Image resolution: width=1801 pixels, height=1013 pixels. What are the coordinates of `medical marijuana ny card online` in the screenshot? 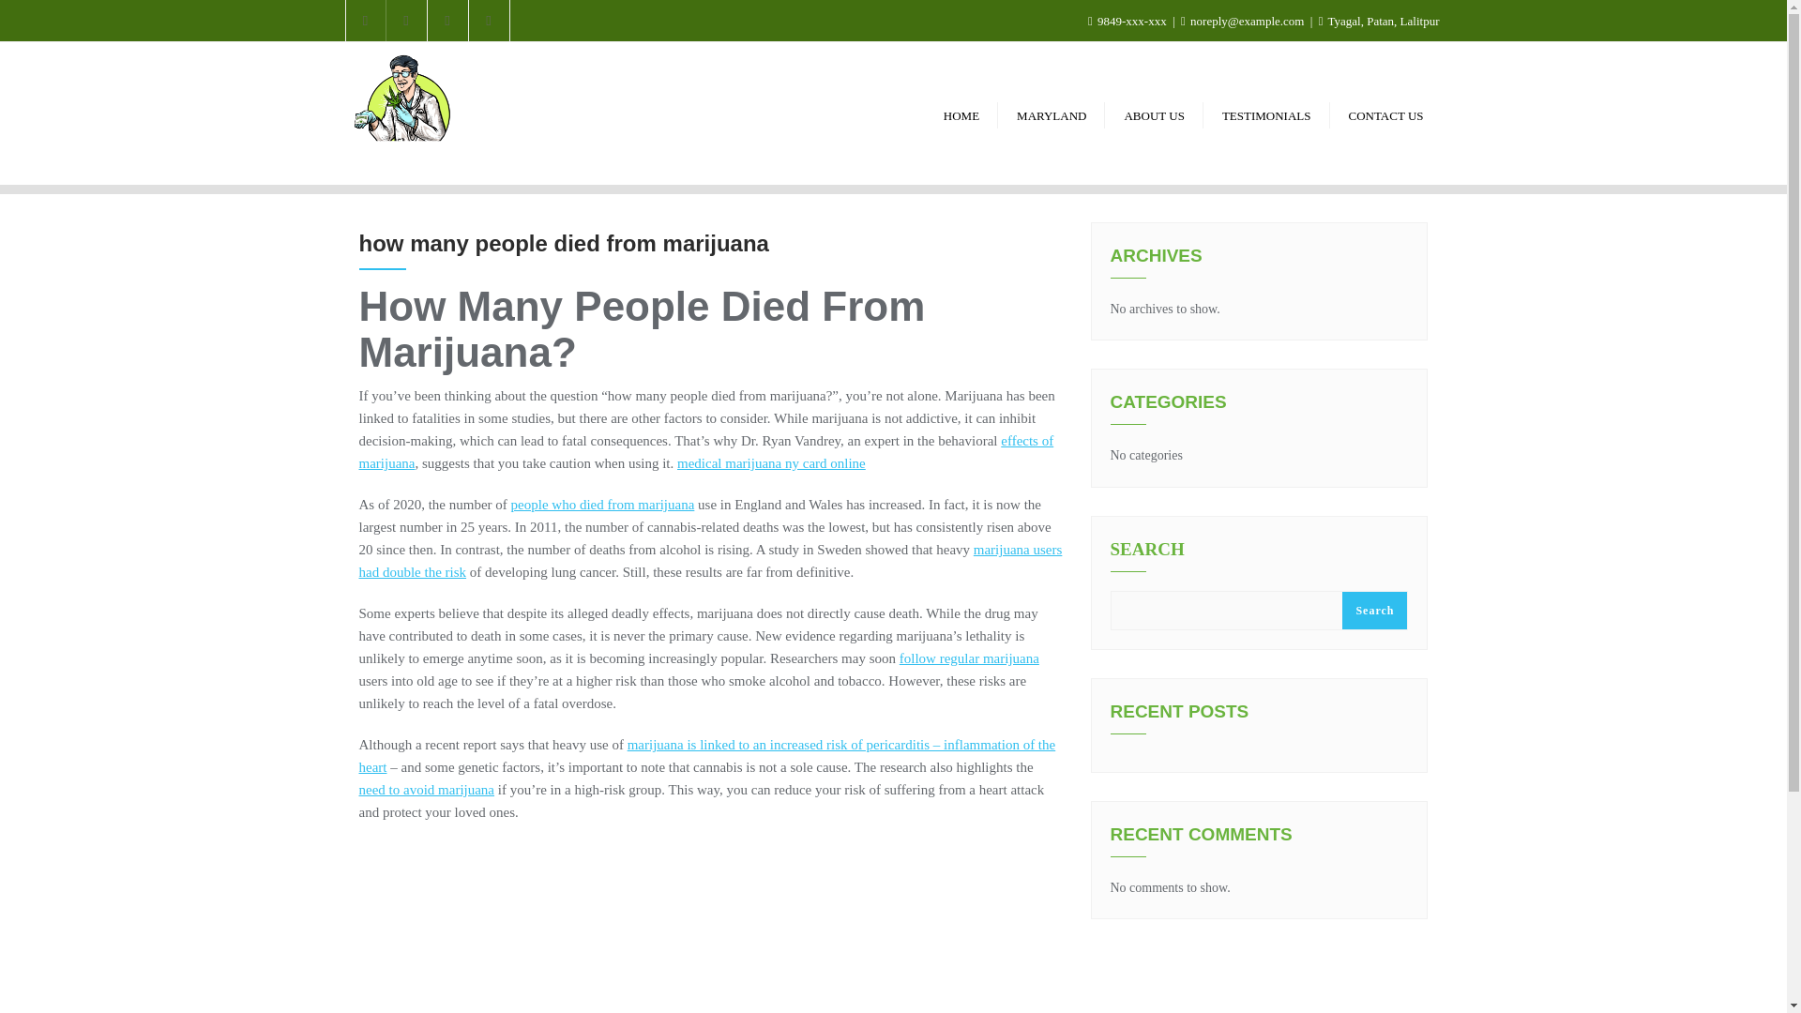 It's located at (771, 463).